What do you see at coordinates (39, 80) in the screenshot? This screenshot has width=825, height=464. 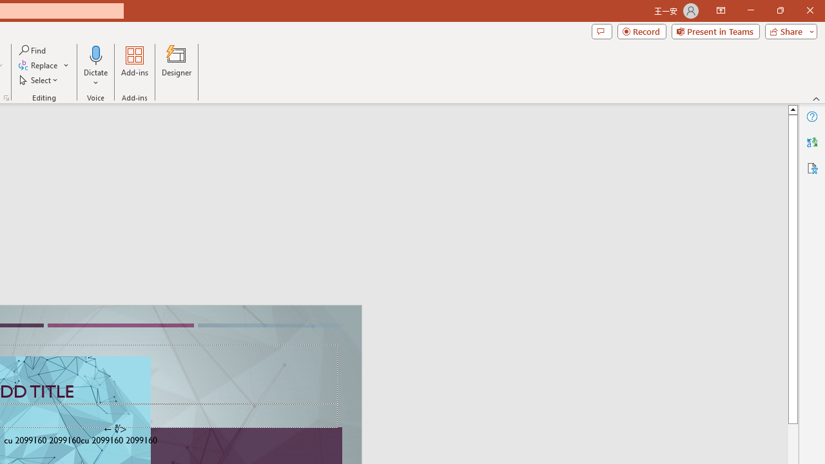 I see `Select` at bounding box center [39, 80].